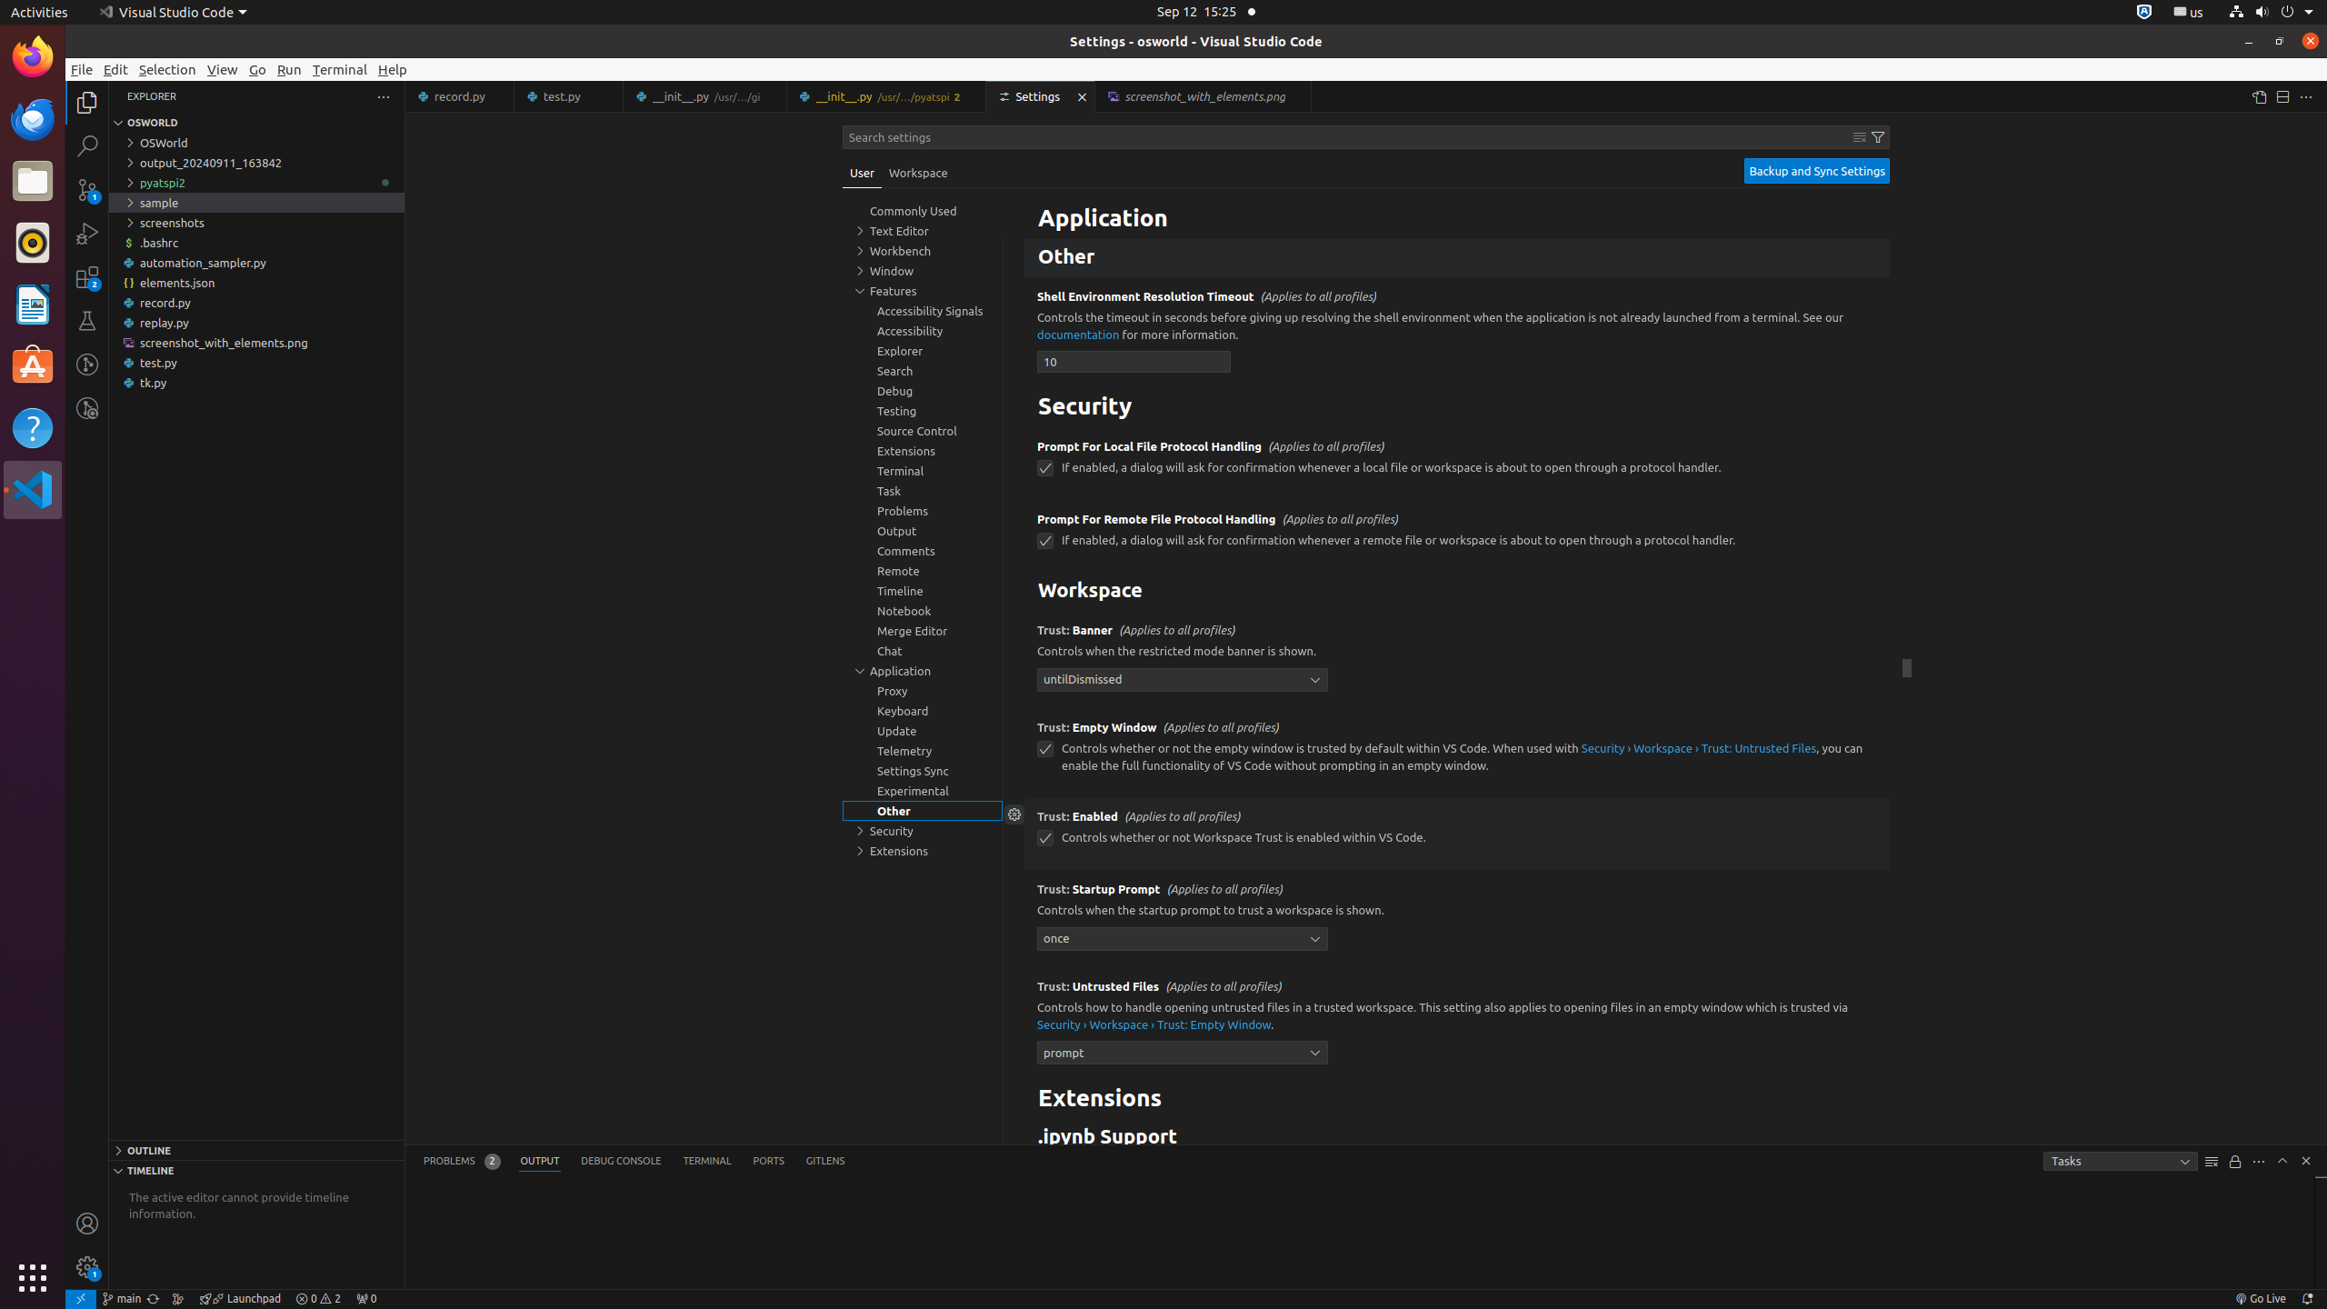 This screenshot has width=2327, height=1309. What do you see at coordinates (87, 234) in the screenshot?
I see `Run and Debug (Ctrl+Shift+D)` at bounding box center [87, 234].